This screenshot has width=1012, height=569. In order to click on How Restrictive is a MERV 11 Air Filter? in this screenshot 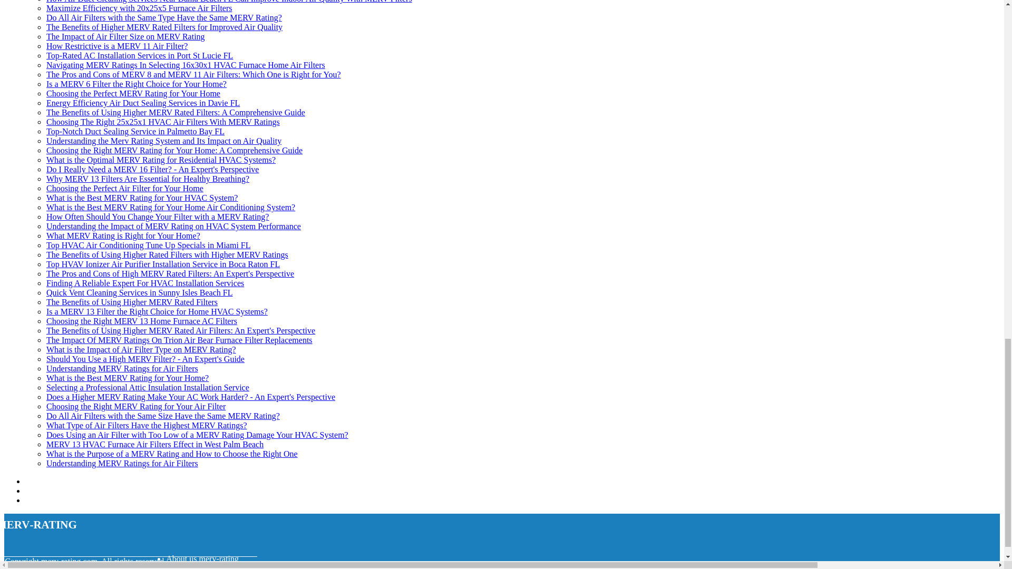, I will do `click(117, 46)`.